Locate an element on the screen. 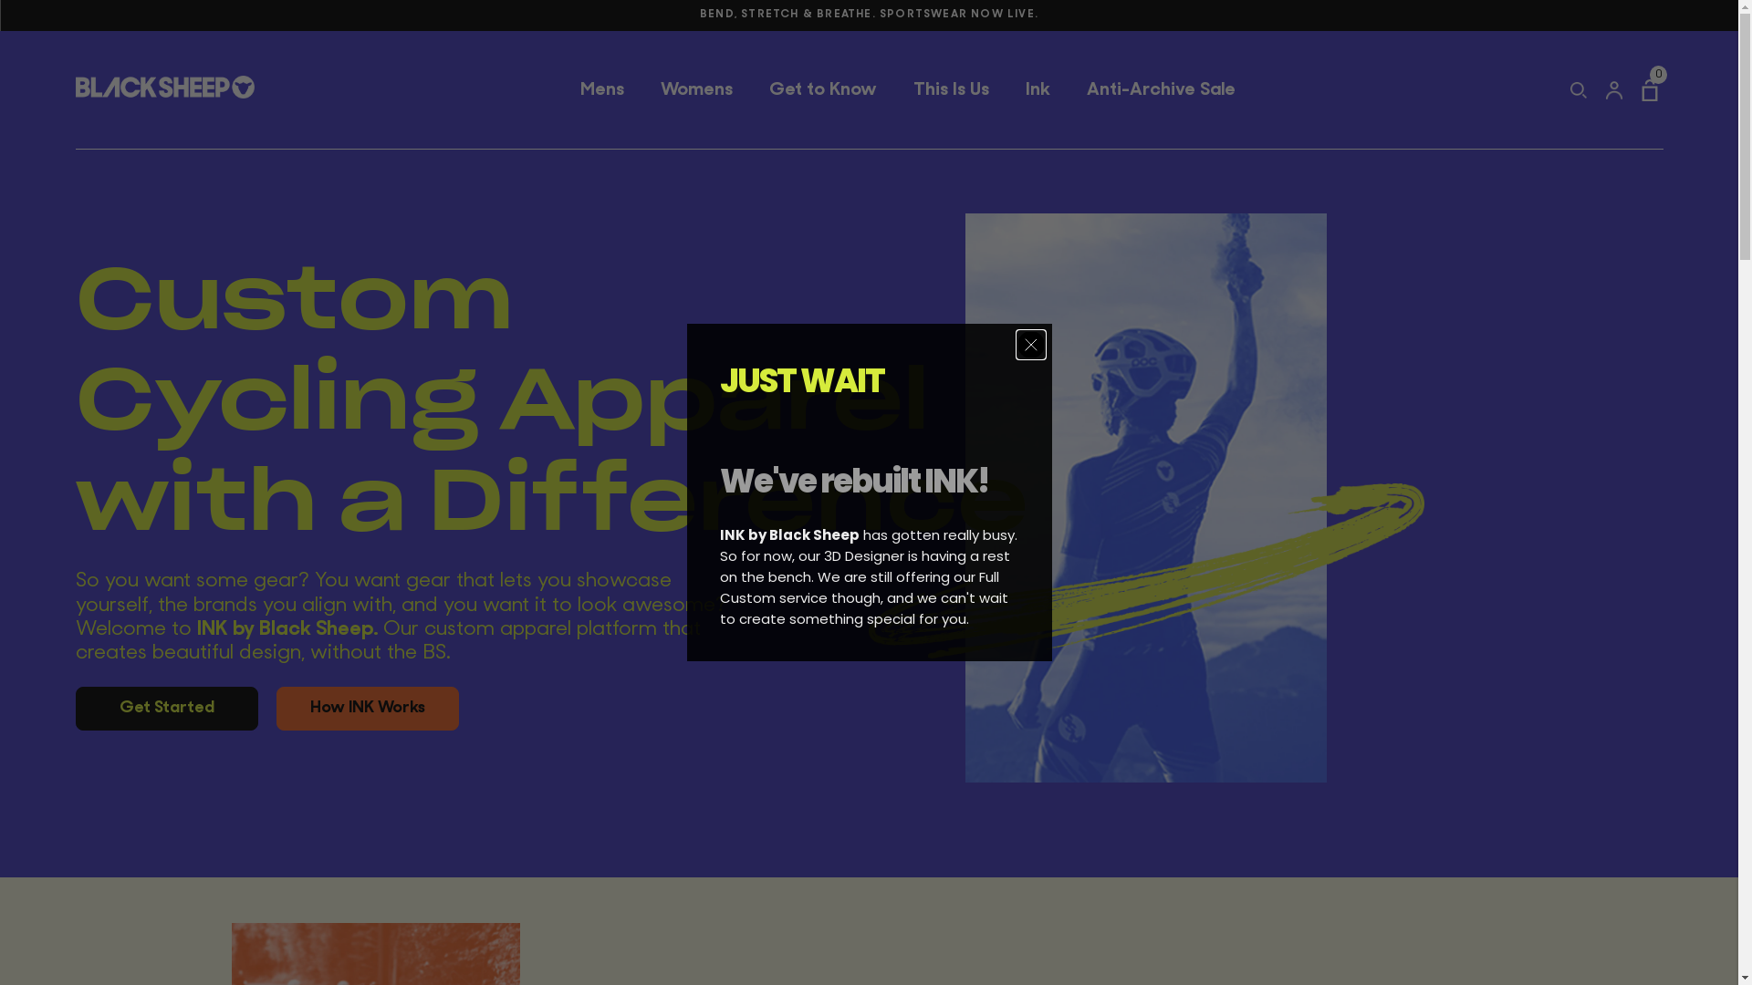  Mens is located at coordinates (602, 90).